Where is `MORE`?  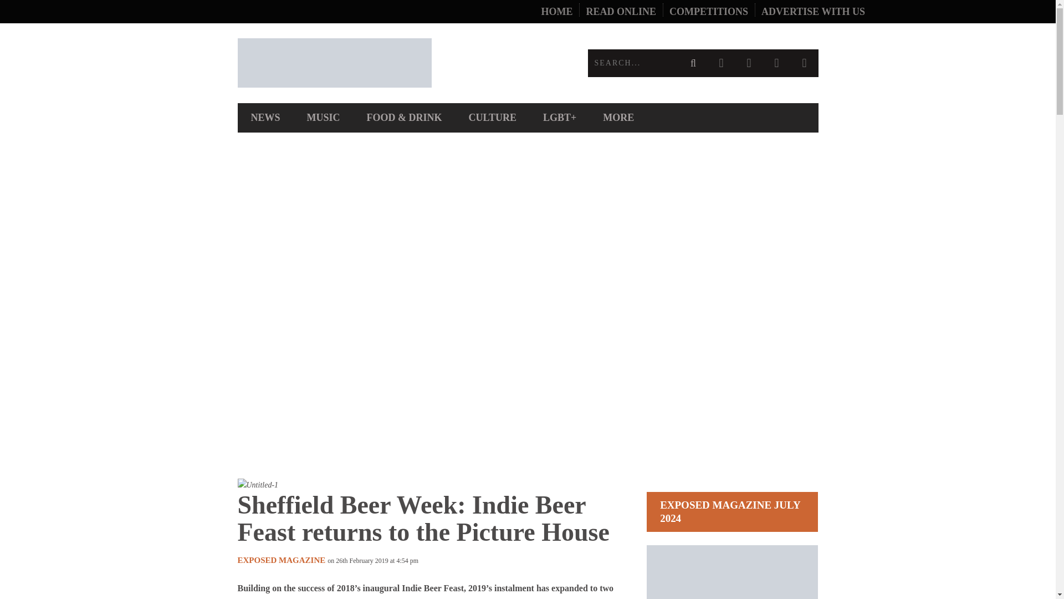 MORE is located at coordinates (618, 118).